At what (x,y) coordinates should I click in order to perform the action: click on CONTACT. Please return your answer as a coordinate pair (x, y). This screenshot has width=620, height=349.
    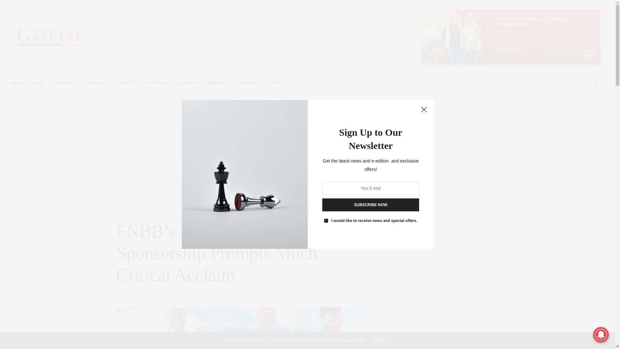
    Looking at the image, I should click on (277, 83).